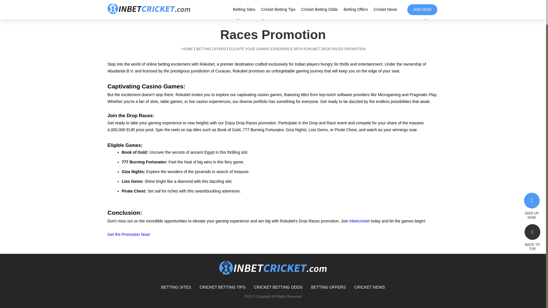 This screenshot has width=548, height=308. What do you see at coordinates (211, 49) in the screenshot?
I see `Betting Offers` at bounding box center [211, 49].